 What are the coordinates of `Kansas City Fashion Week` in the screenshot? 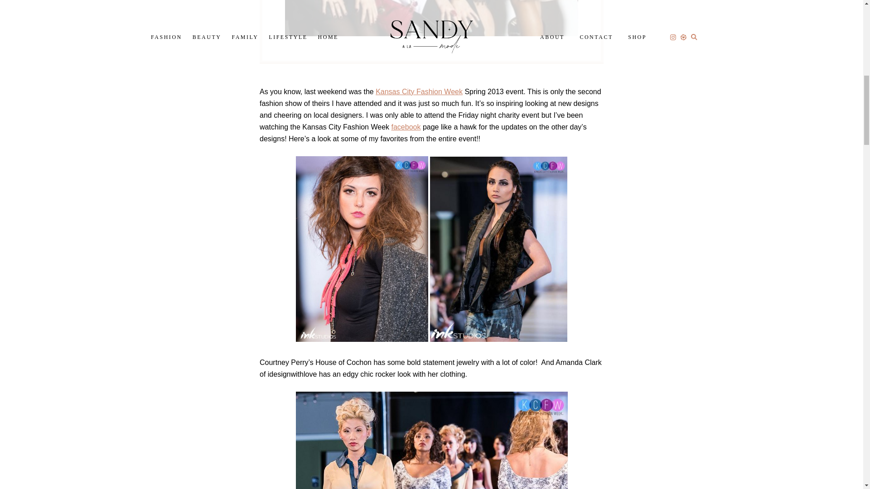 It's located at (419, 91).